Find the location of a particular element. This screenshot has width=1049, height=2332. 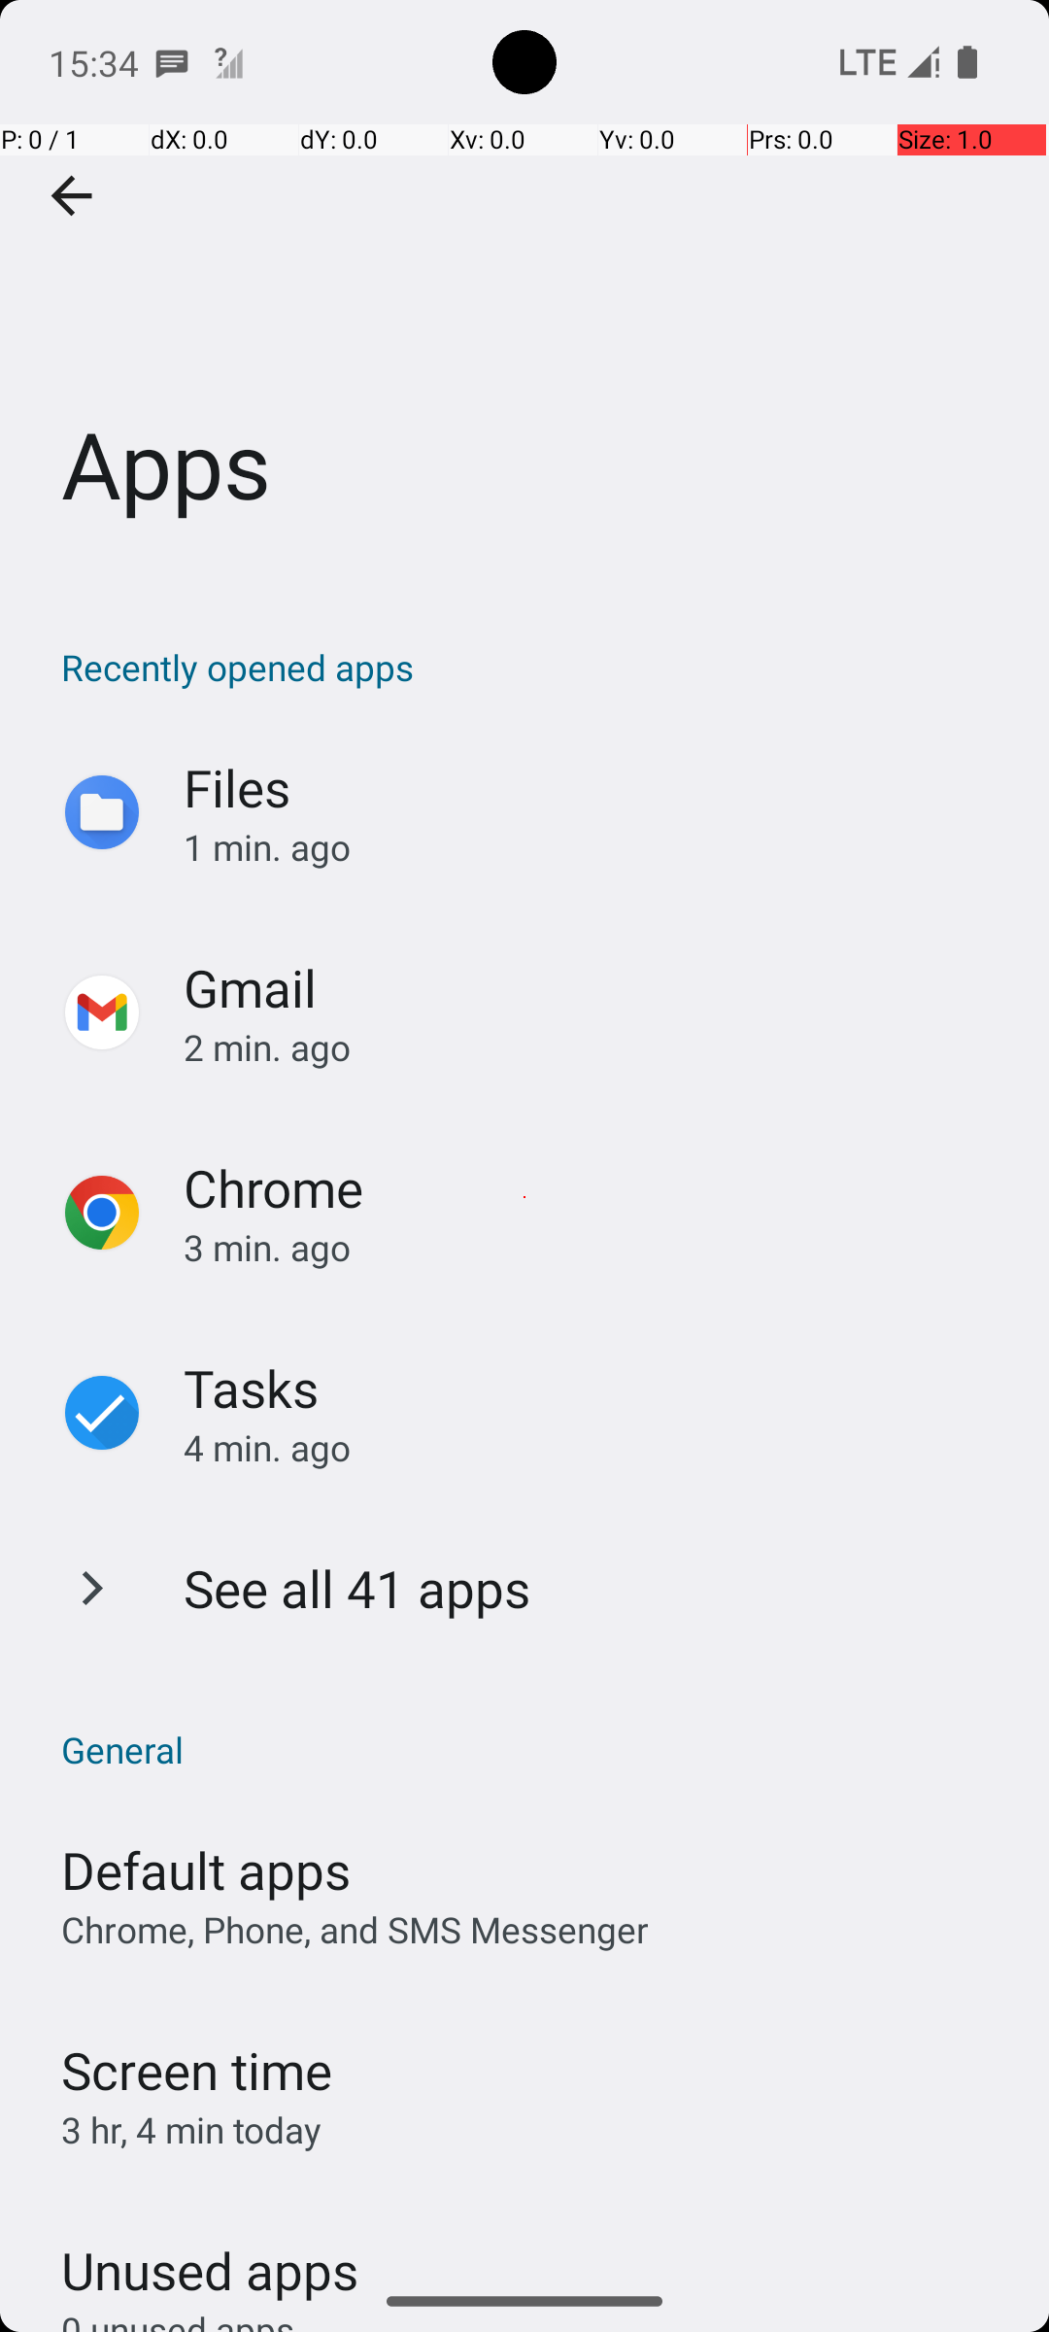

Chrome, Phone, and SMS Messenger is located at coordinates (355, 1930).